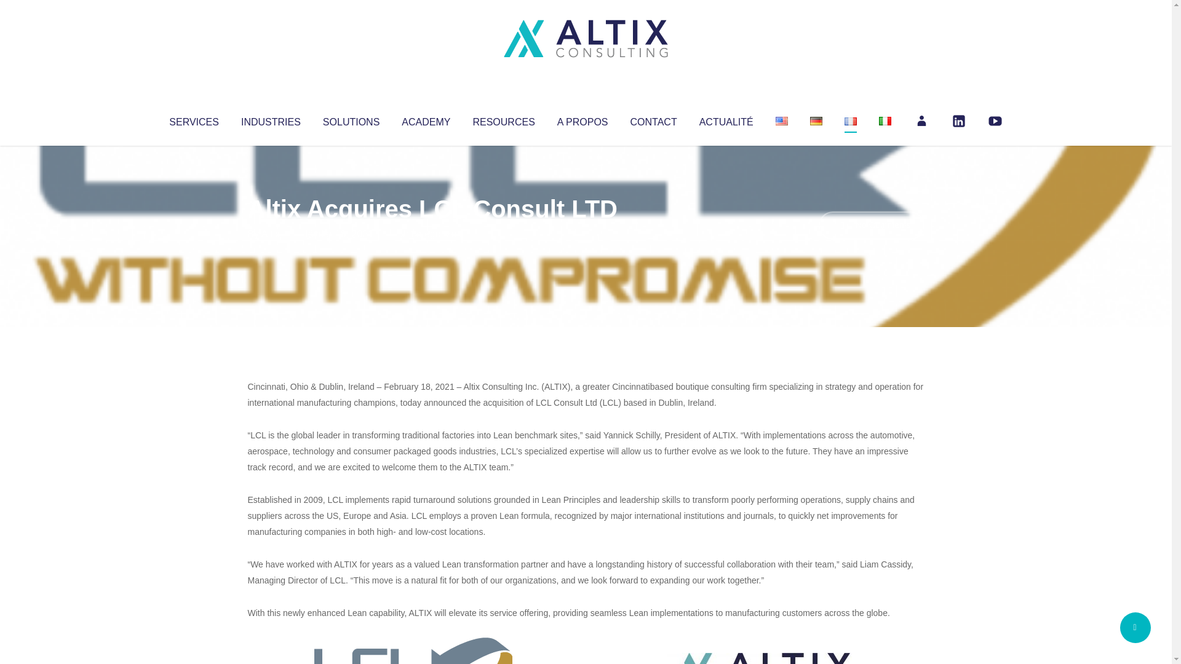 The height and width of the screenshot is (664, 1181). Describe the element at coordinates (430, 234) in the screenshot. I see `Uncategorized` at that location.